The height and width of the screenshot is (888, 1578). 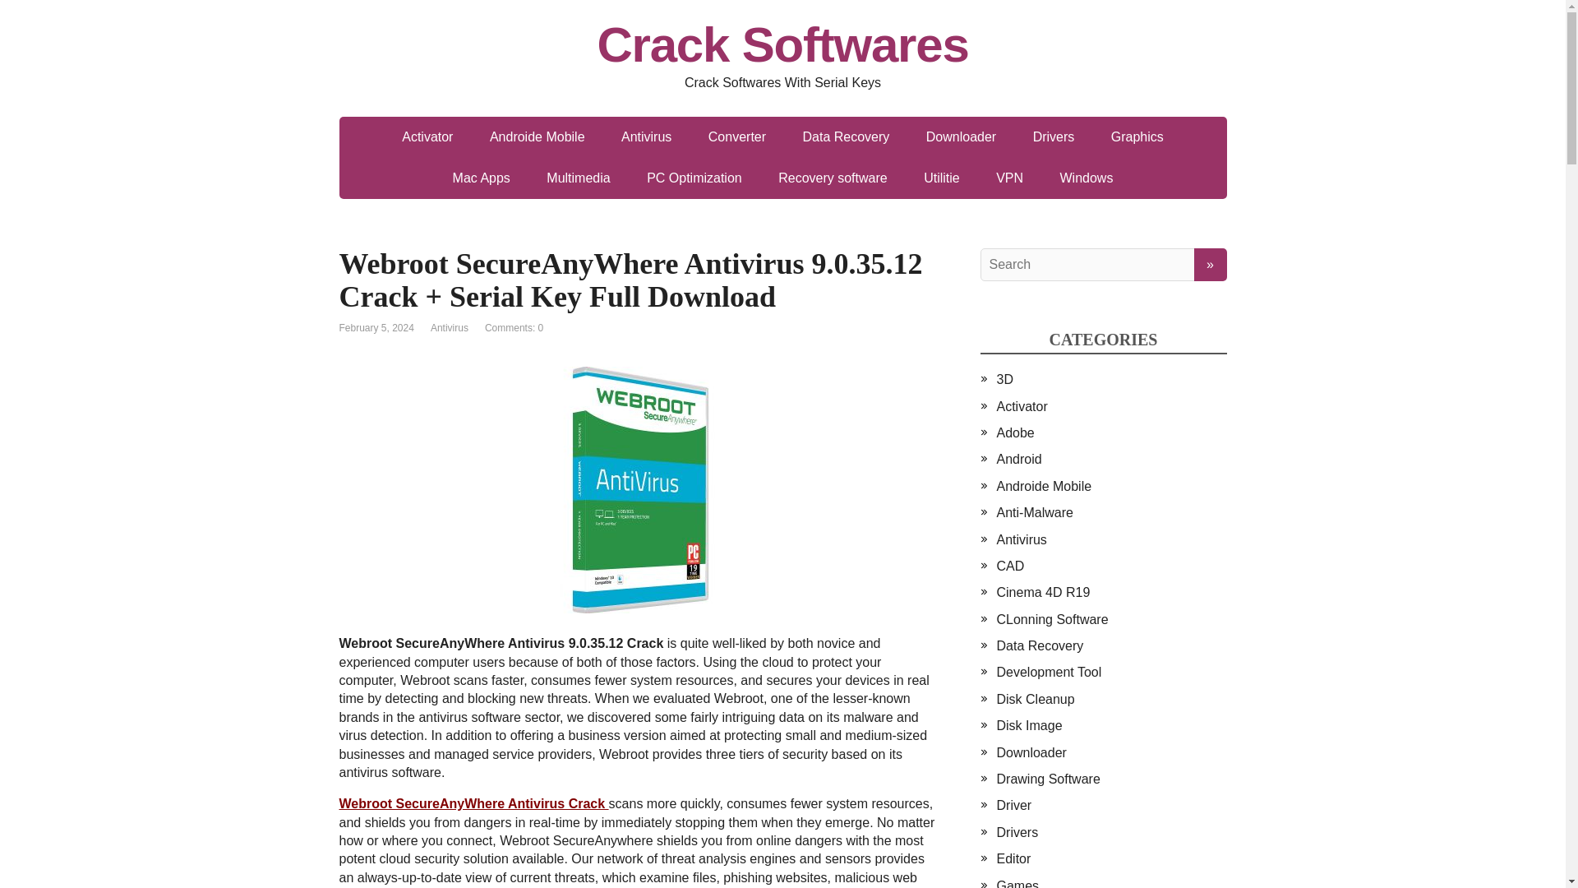 I want to click on PC Optimization, so click(x=694, y=178).